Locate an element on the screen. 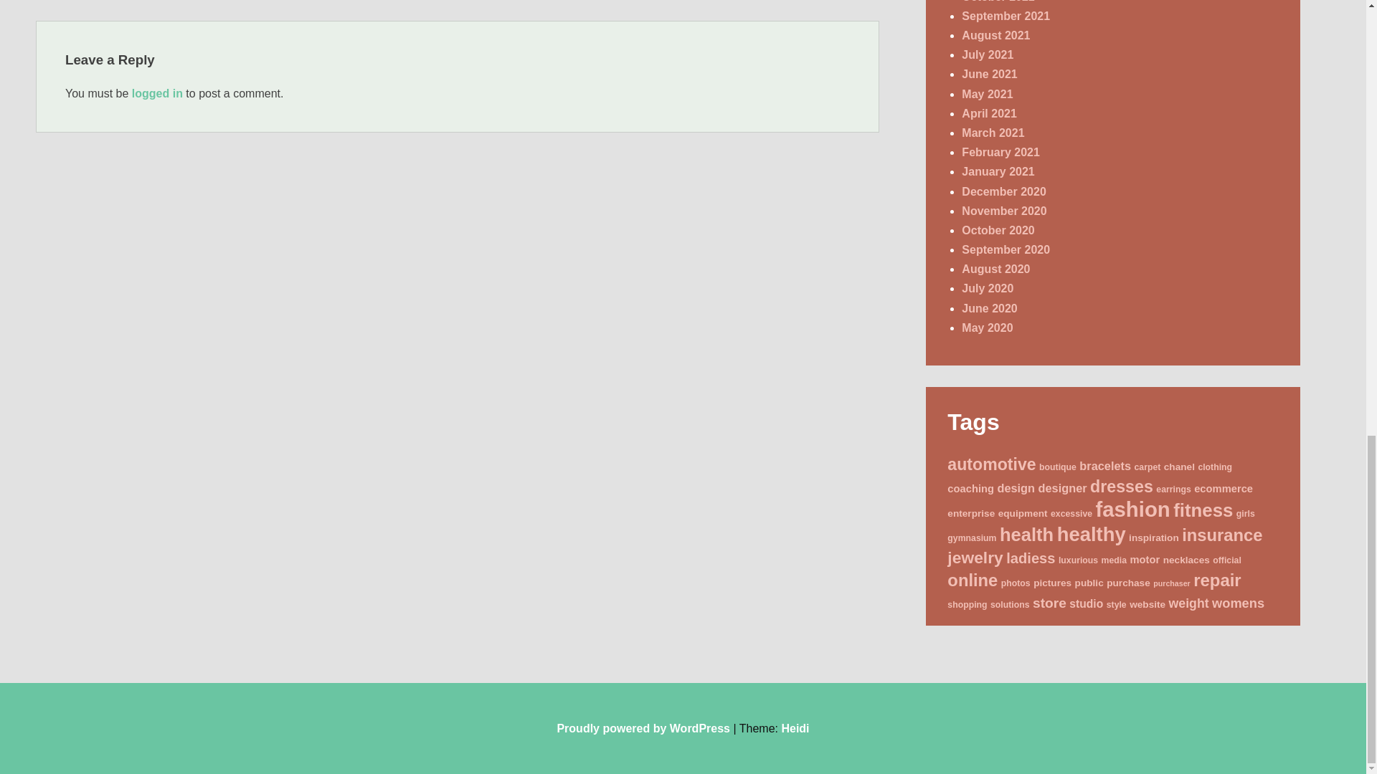 The image size is (1377, 774). April 2021 is located at coordinates (988, 113).